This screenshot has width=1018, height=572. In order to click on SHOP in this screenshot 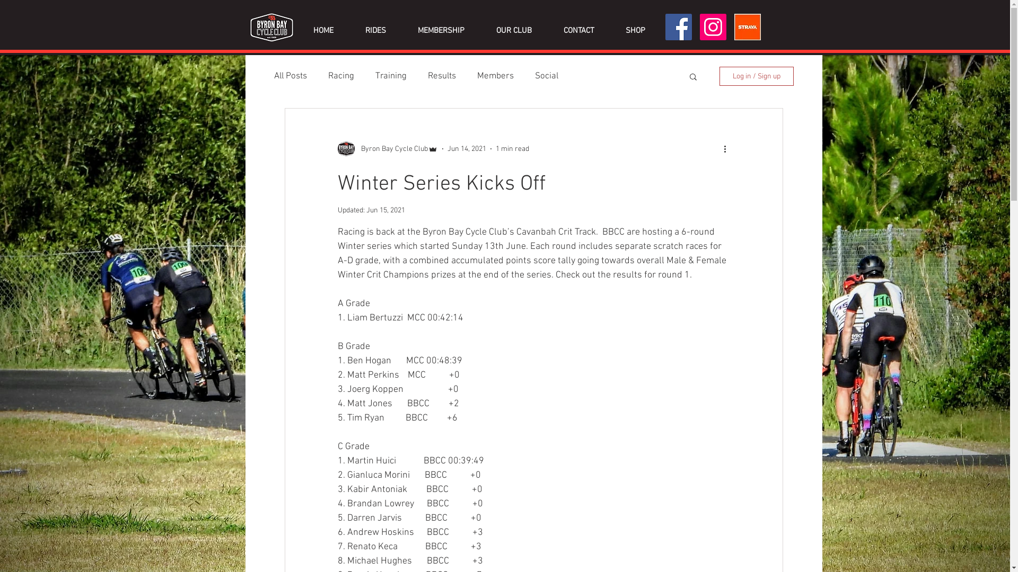, I will do `click(635, 31)`.